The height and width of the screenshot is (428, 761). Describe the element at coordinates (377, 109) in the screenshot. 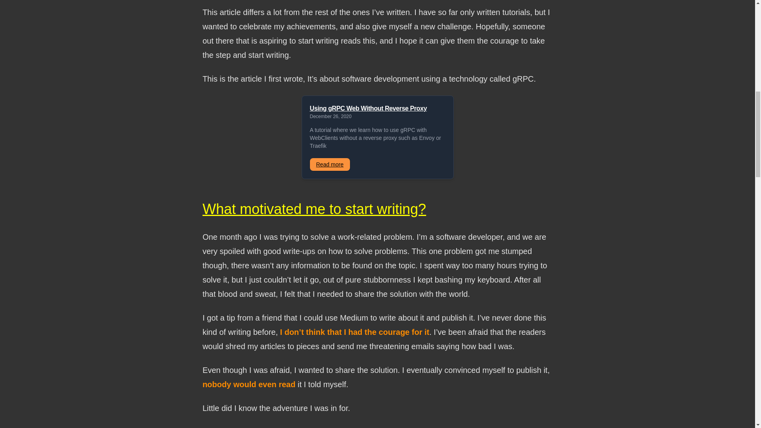

I see `Using gRPC Web Without Reverse Proxy` at that location.